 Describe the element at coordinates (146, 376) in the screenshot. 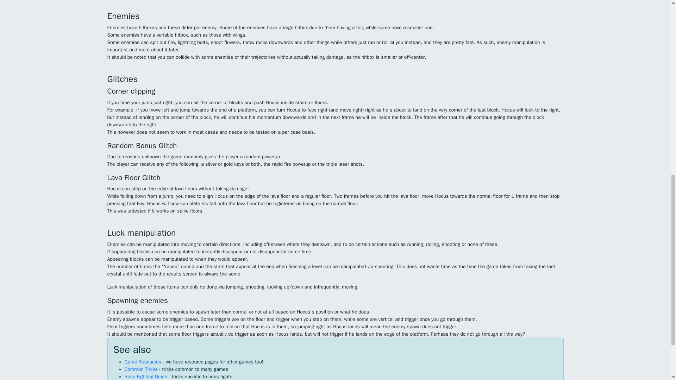

I see `Boss Fighting Guide` at that location.